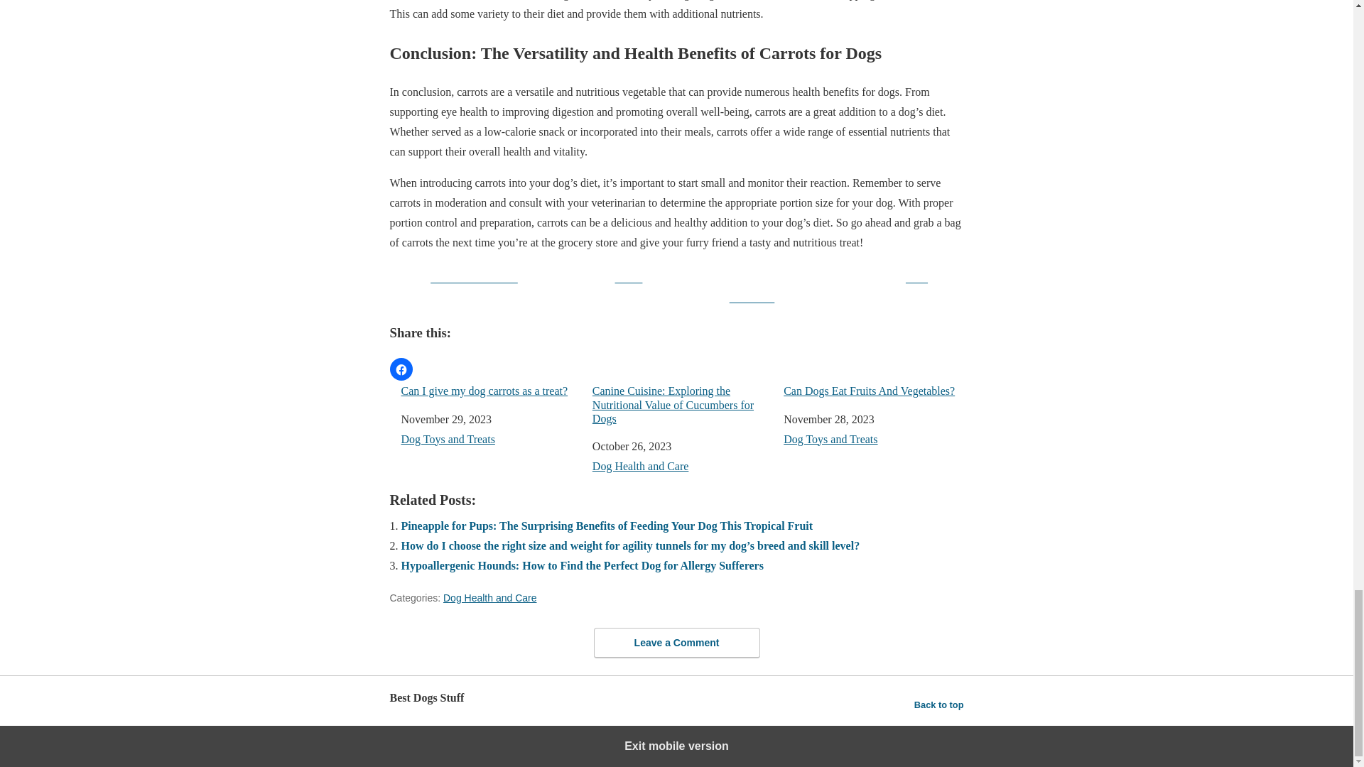 The image size is (1364, 767). Describe the element at coordinates (751, 285) in the screenshot. I see `Follow us` at that location.